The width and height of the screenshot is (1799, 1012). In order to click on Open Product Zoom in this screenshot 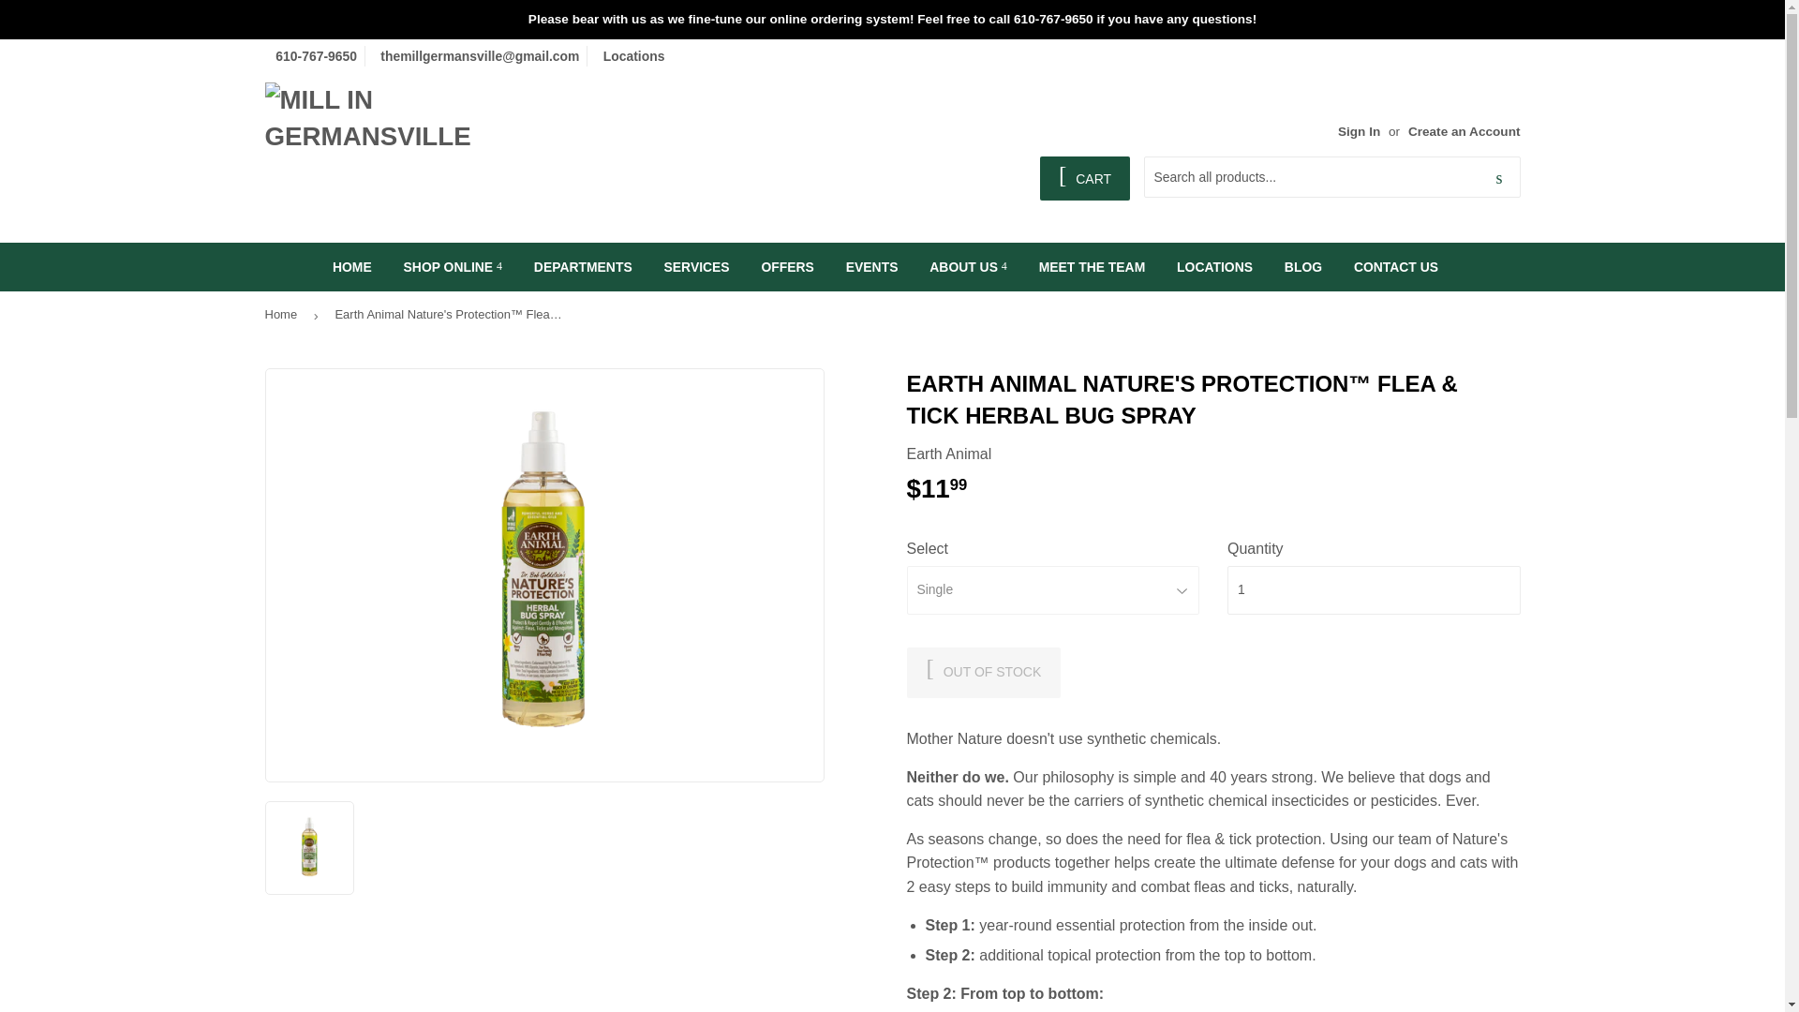, I will do `click(545, 575)`.